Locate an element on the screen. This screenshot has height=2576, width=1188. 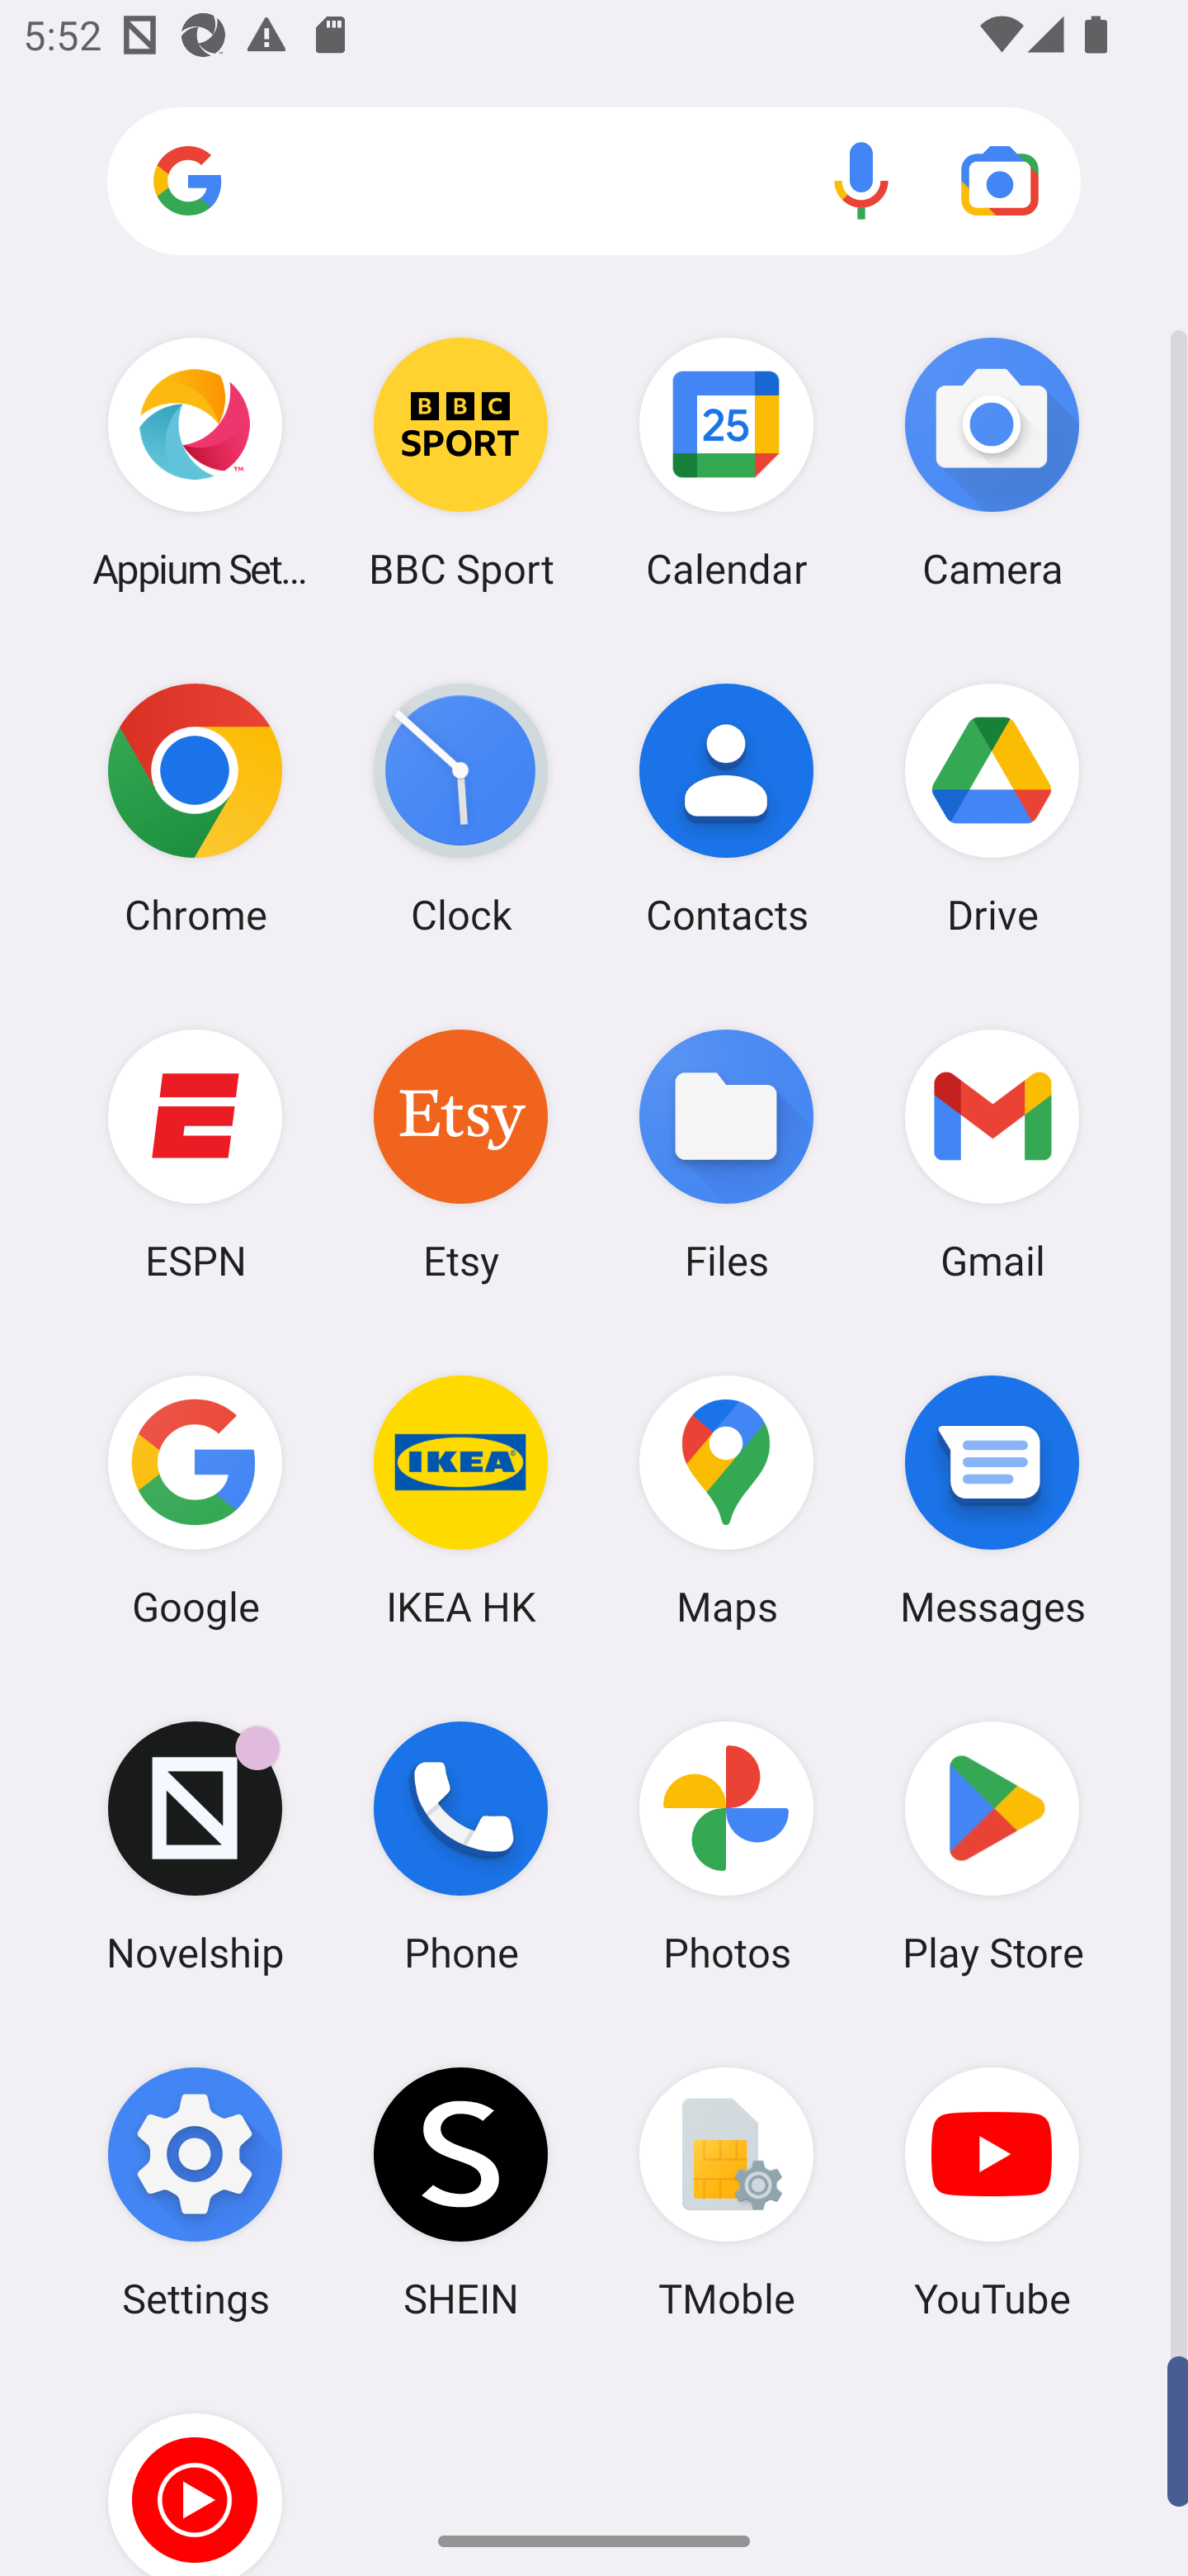
Messages is located at coordinates (992, 1500).